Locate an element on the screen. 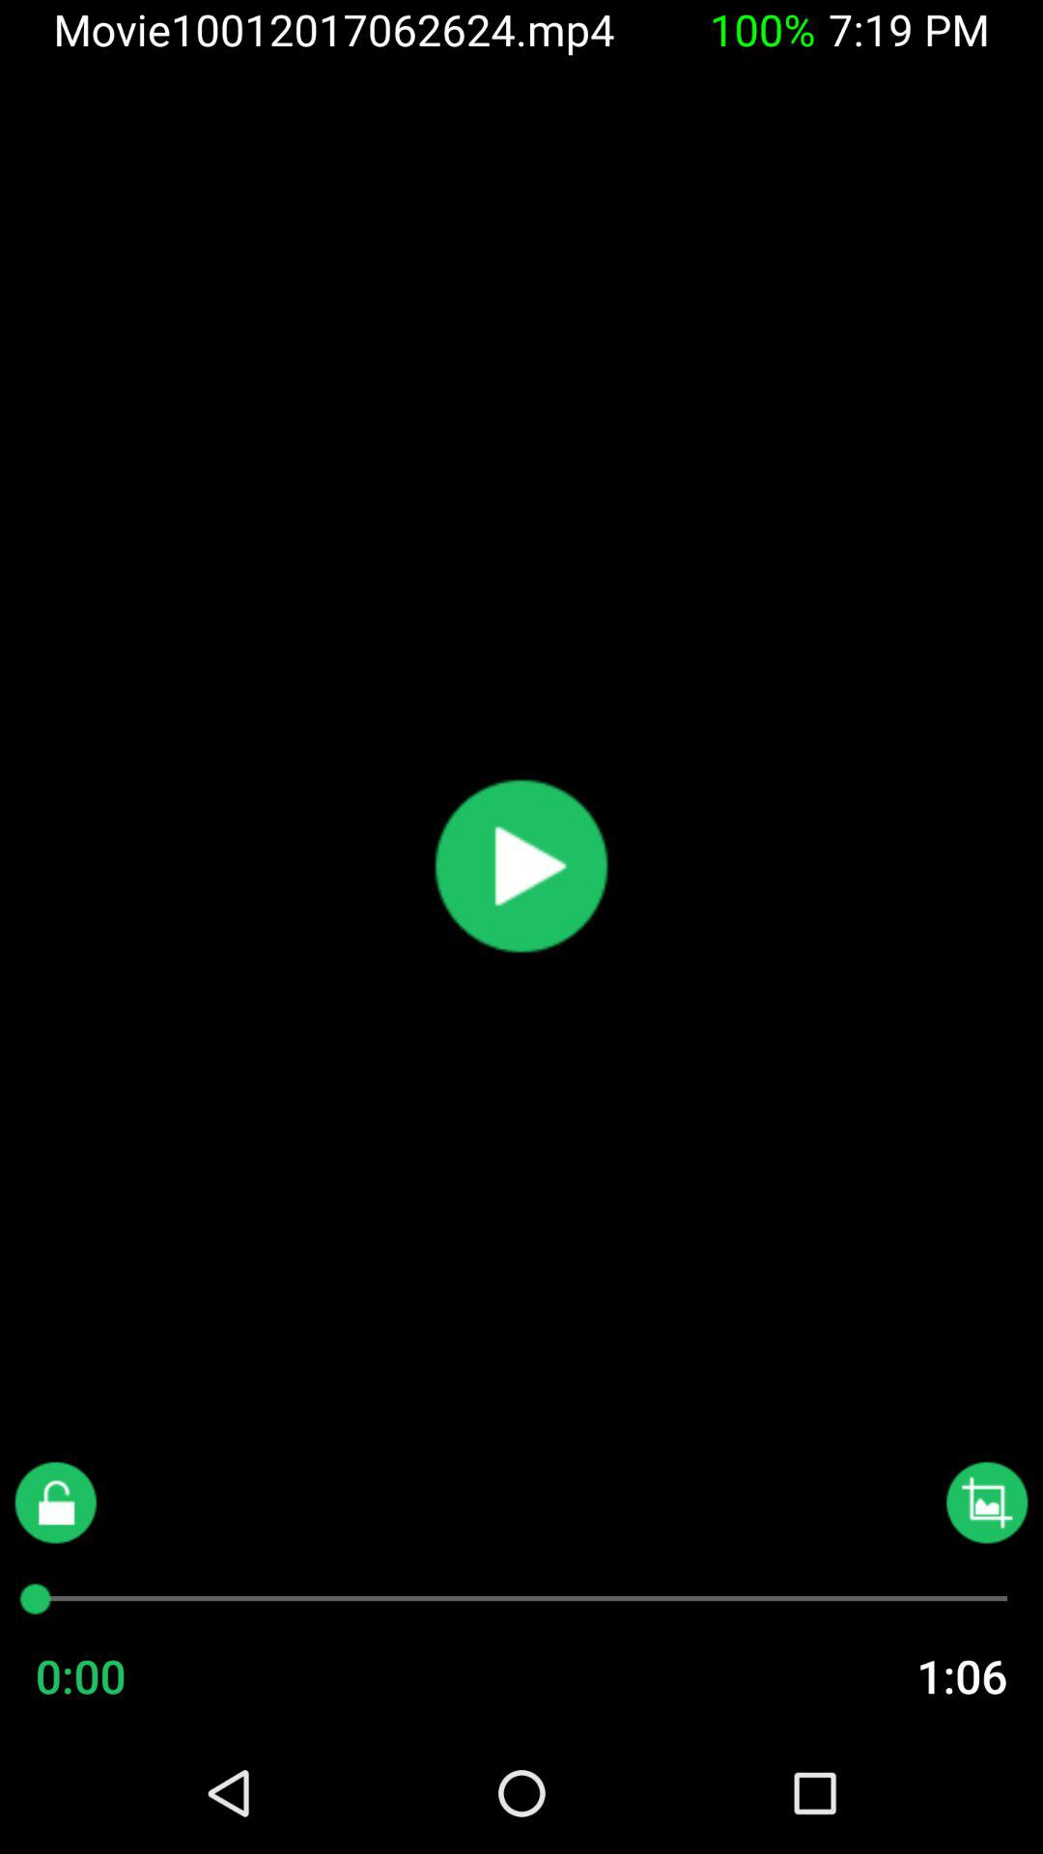 The height and width of the screenshot is (1854, 1043). play video is located at coordinates (521, 866).